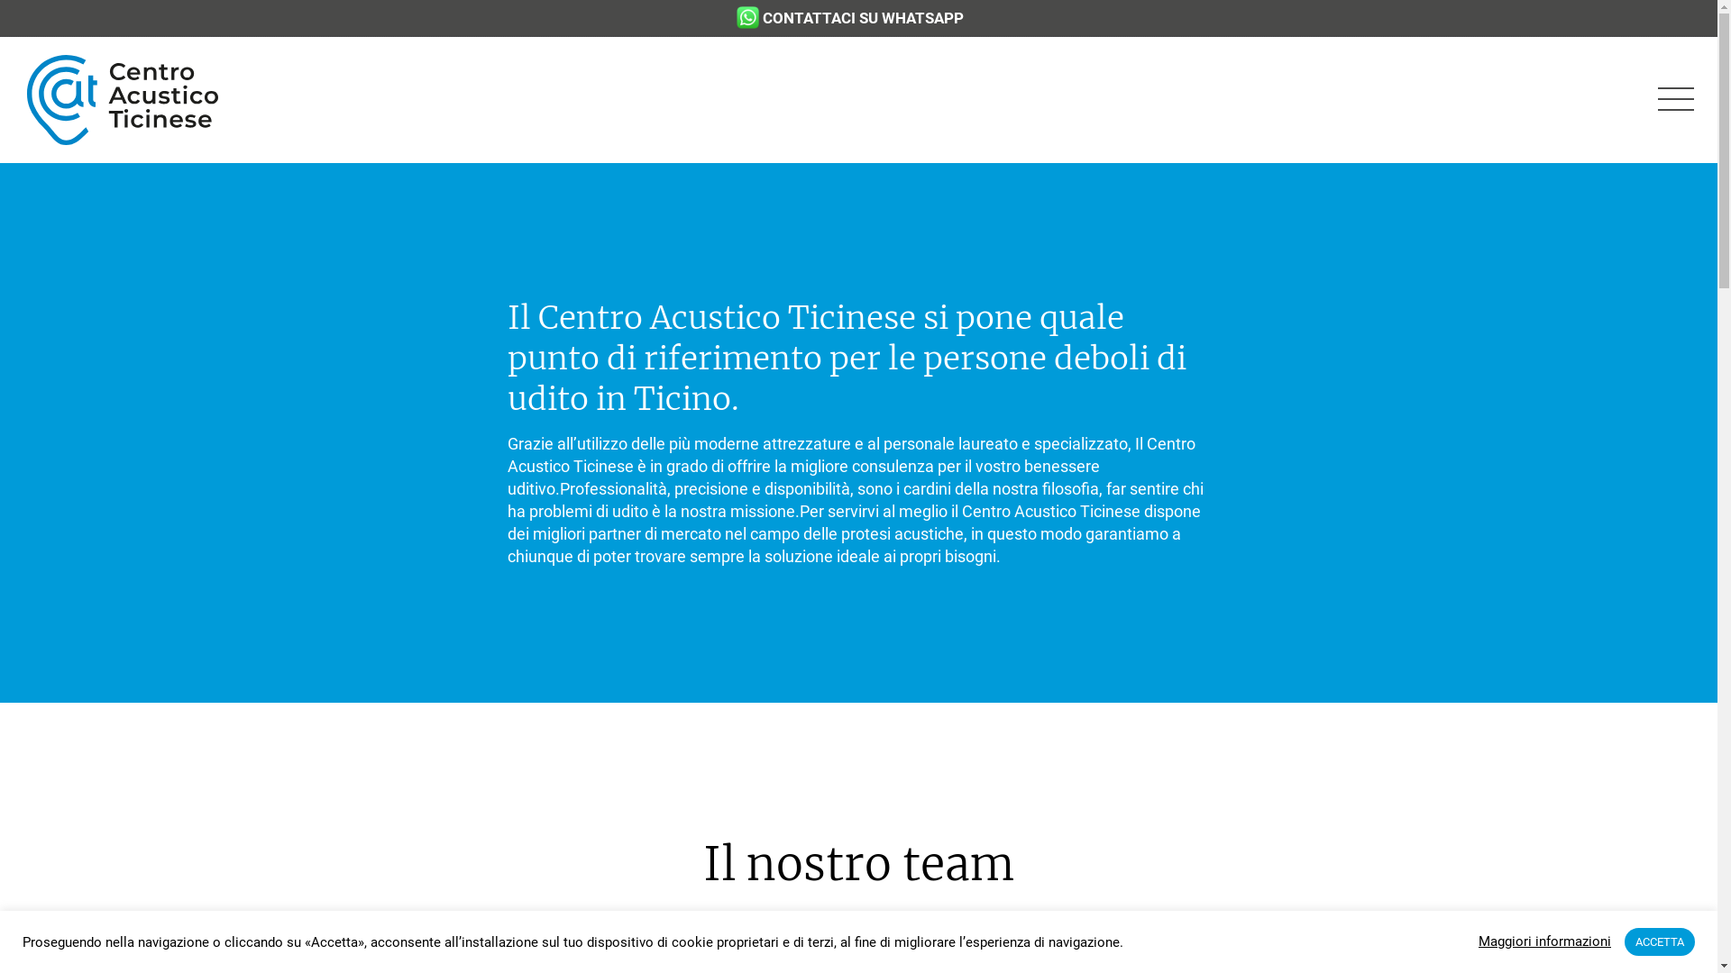  What do you see at coordinates (1545, 942) in the screenshot?
I see `Maggiori informazioni` at bounding box center [1545, 942].